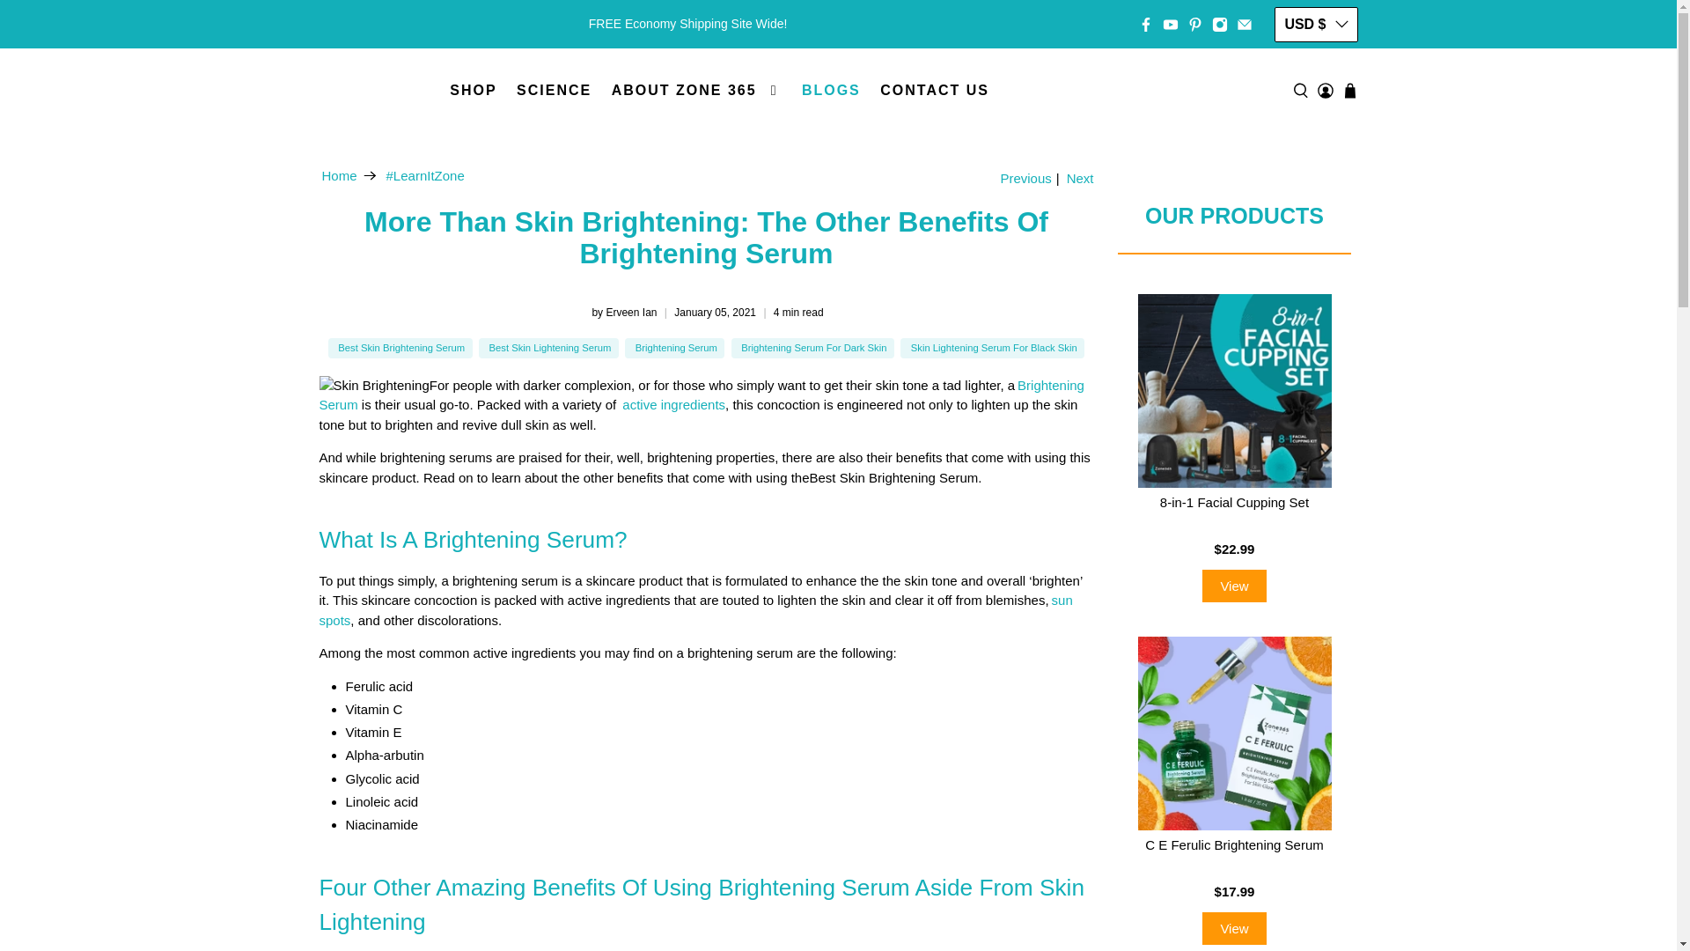  I want to click on Zone 365 Beauty on Instagram, so click(1220, 23).